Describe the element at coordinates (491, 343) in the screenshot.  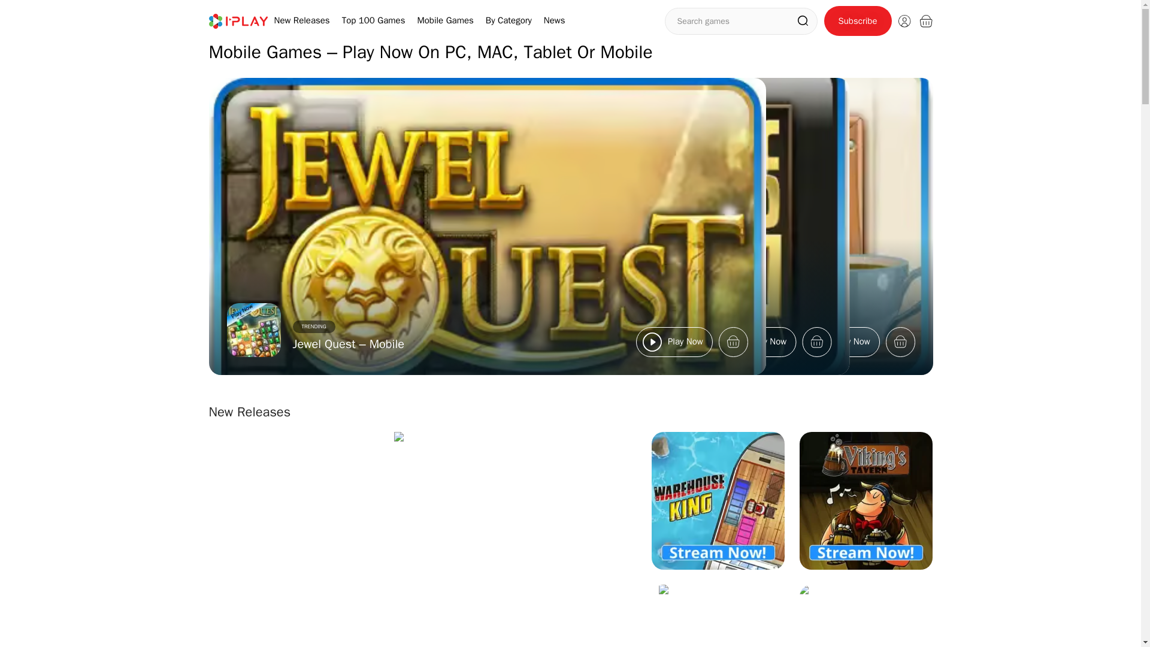
I see `Daily Jigsaw` at that location.